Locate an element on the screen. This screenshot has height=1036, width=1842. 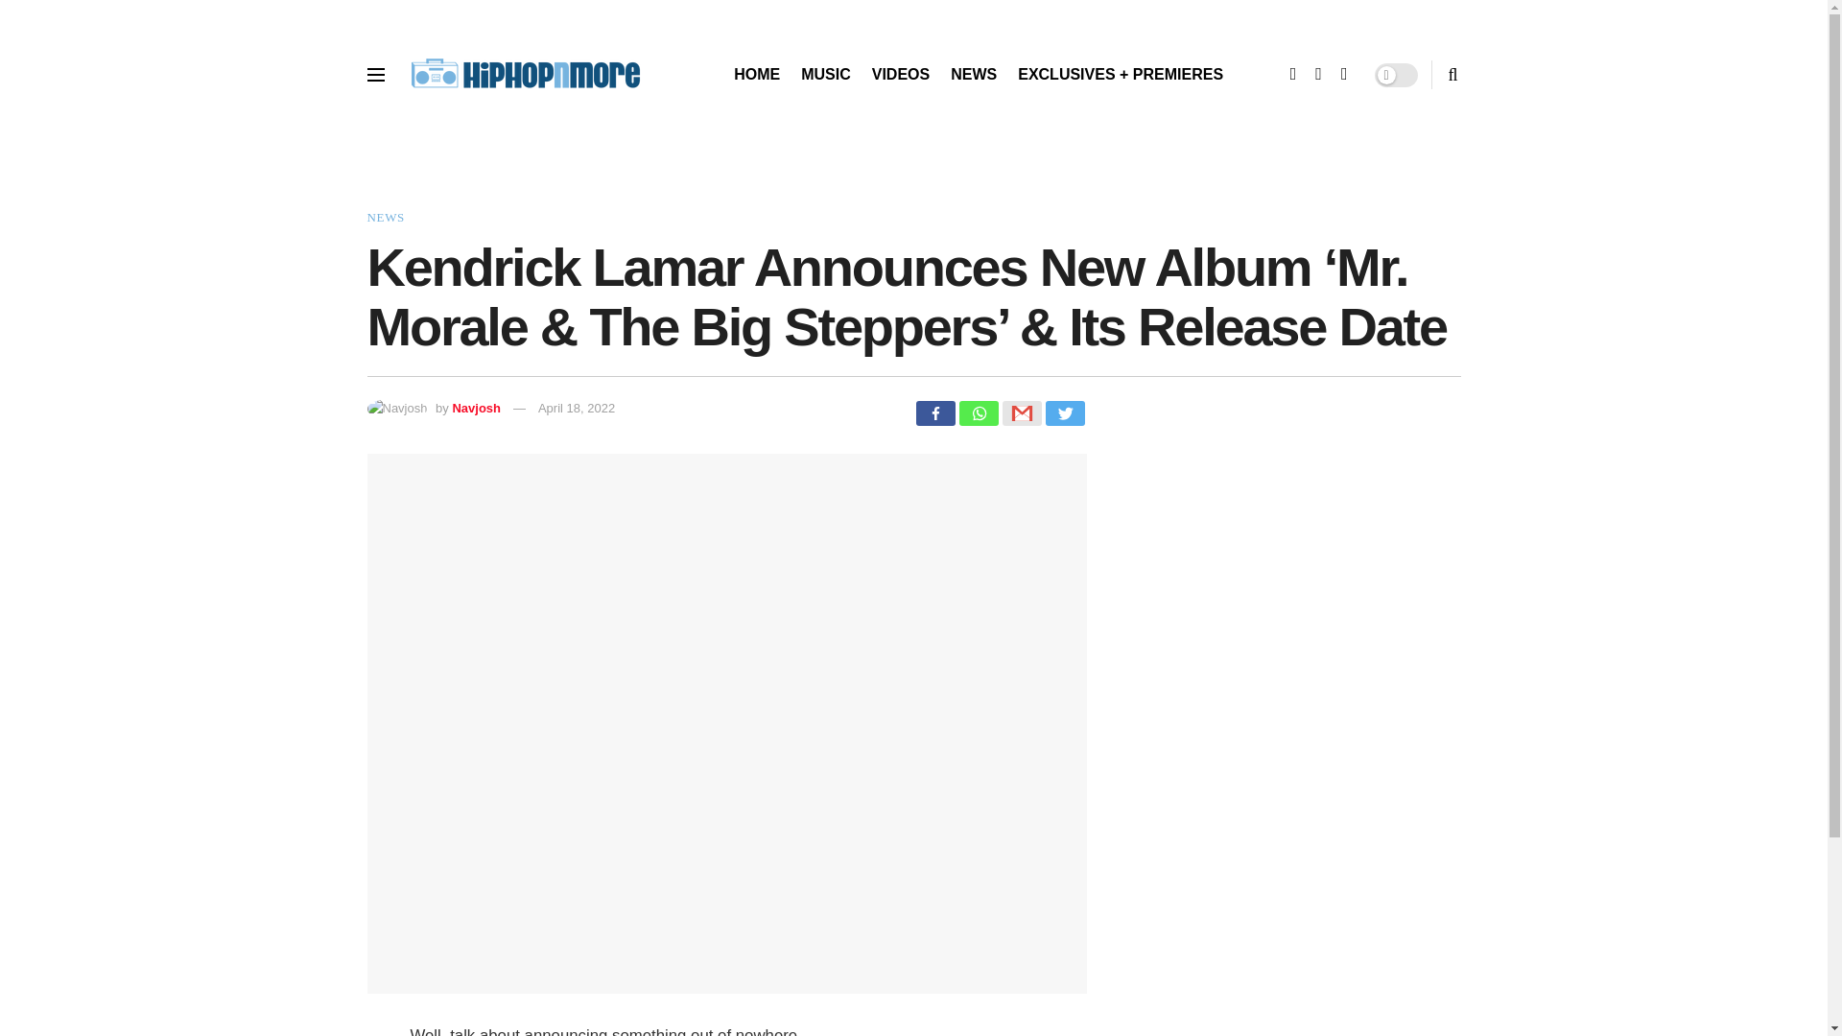
MUSIC is located at coordinates (826, 74).